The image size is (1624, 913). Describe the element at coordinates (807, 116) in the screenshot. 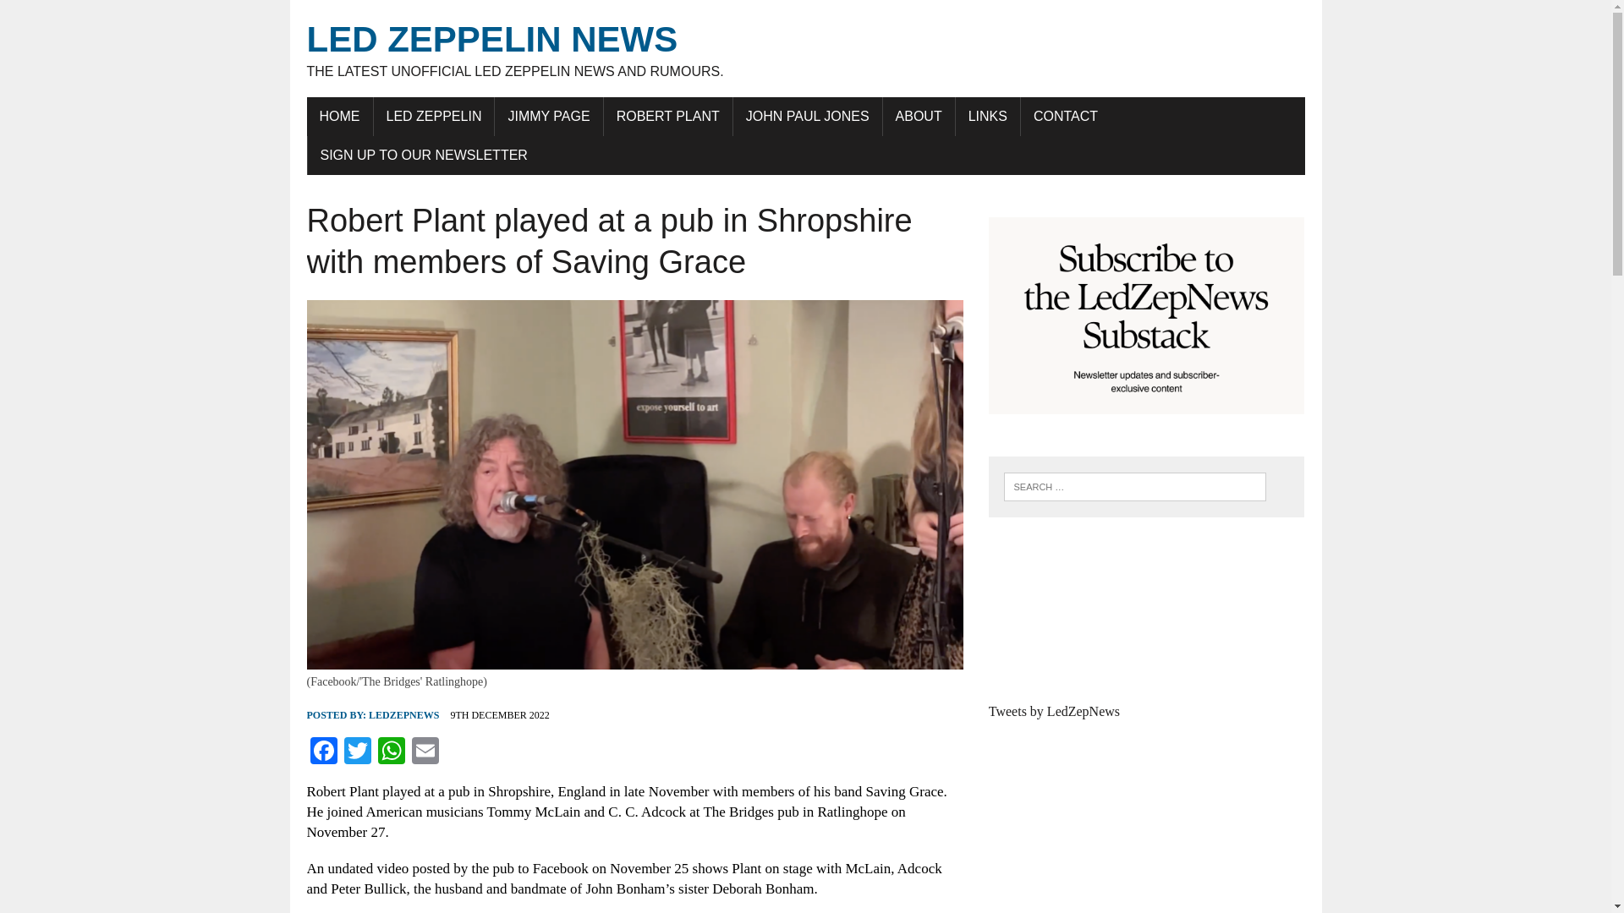

I see `JOHN PAUL JONES` at that location.